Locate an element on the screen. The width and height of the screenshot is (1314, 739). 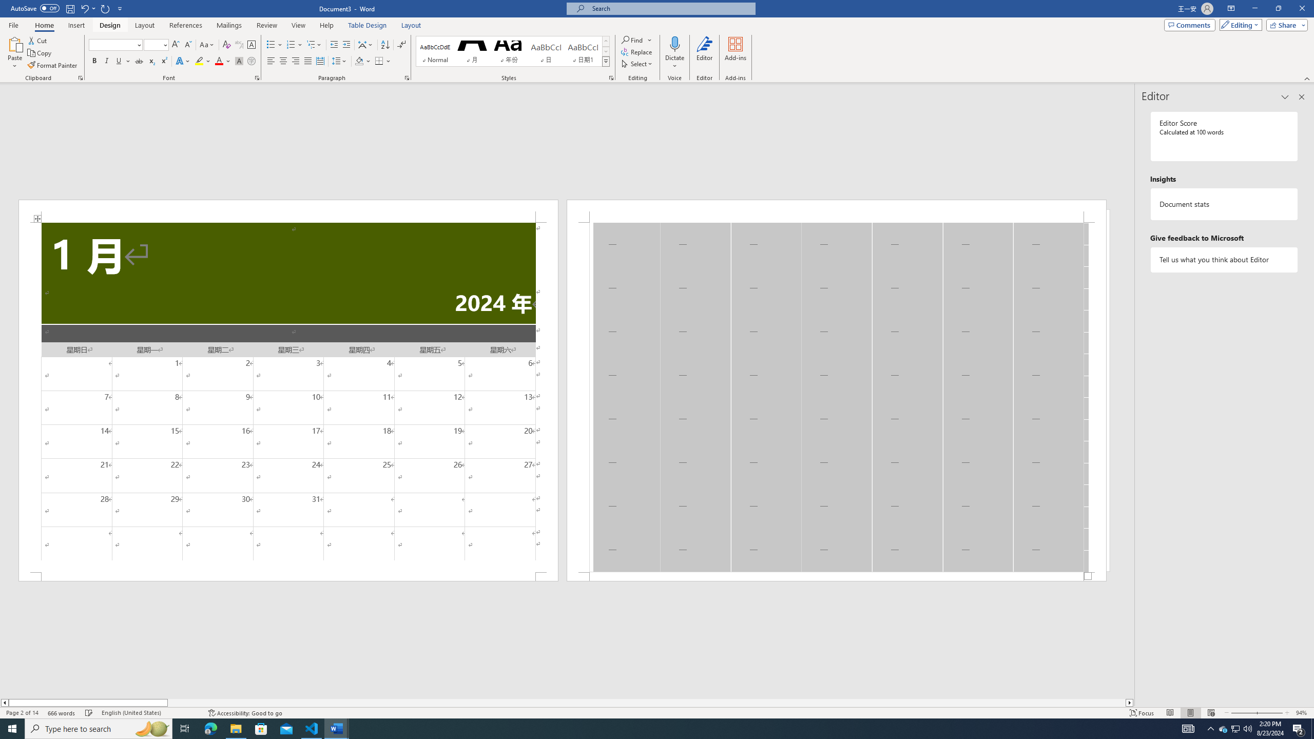
Page Number Page 2 of 14 is located at coordinates (22, 713).